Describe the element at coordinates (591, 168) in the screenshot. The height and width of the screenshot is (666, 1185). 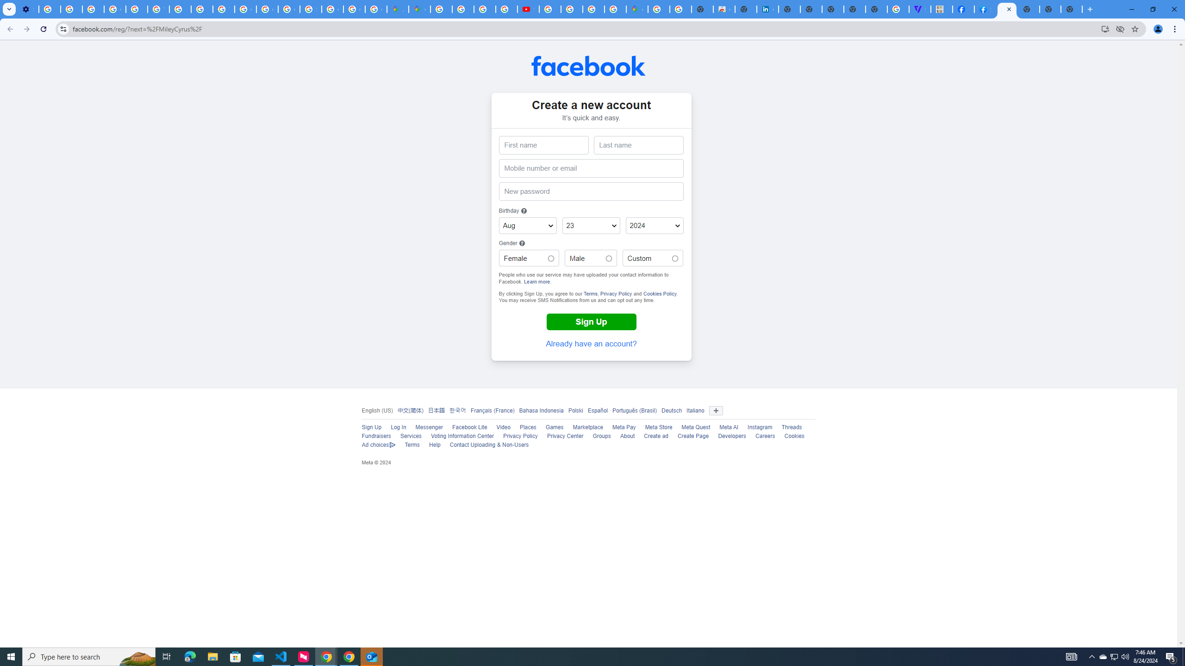
I see `Mobile number or email` at that location.